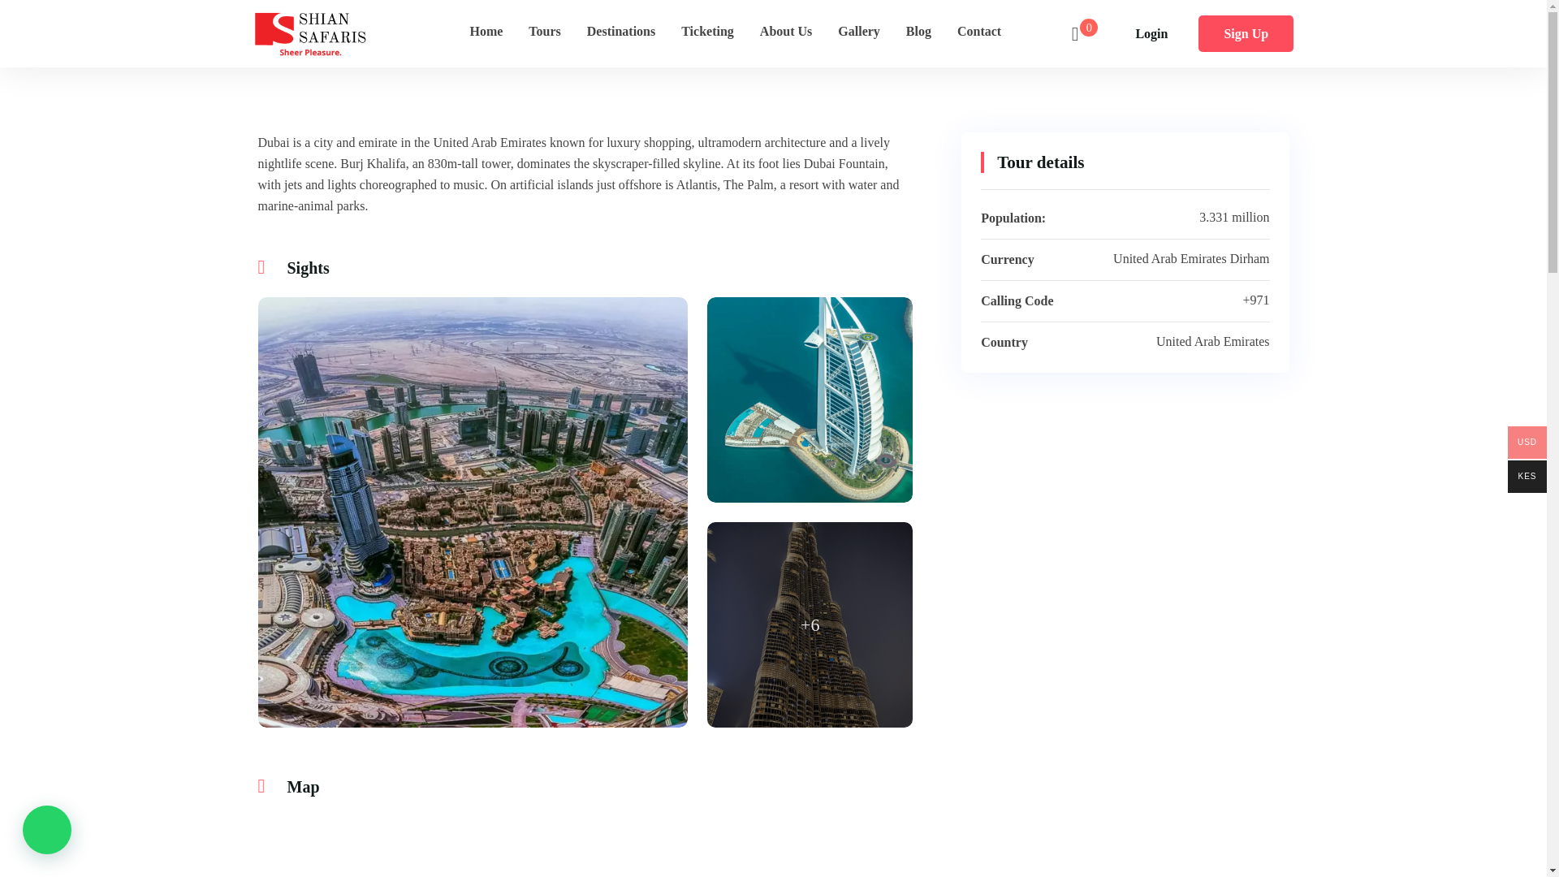 This screenshot has width=1559, height=877. Describe the element at coordinates (810, 624) in the screenshot. I see `2` at that location.